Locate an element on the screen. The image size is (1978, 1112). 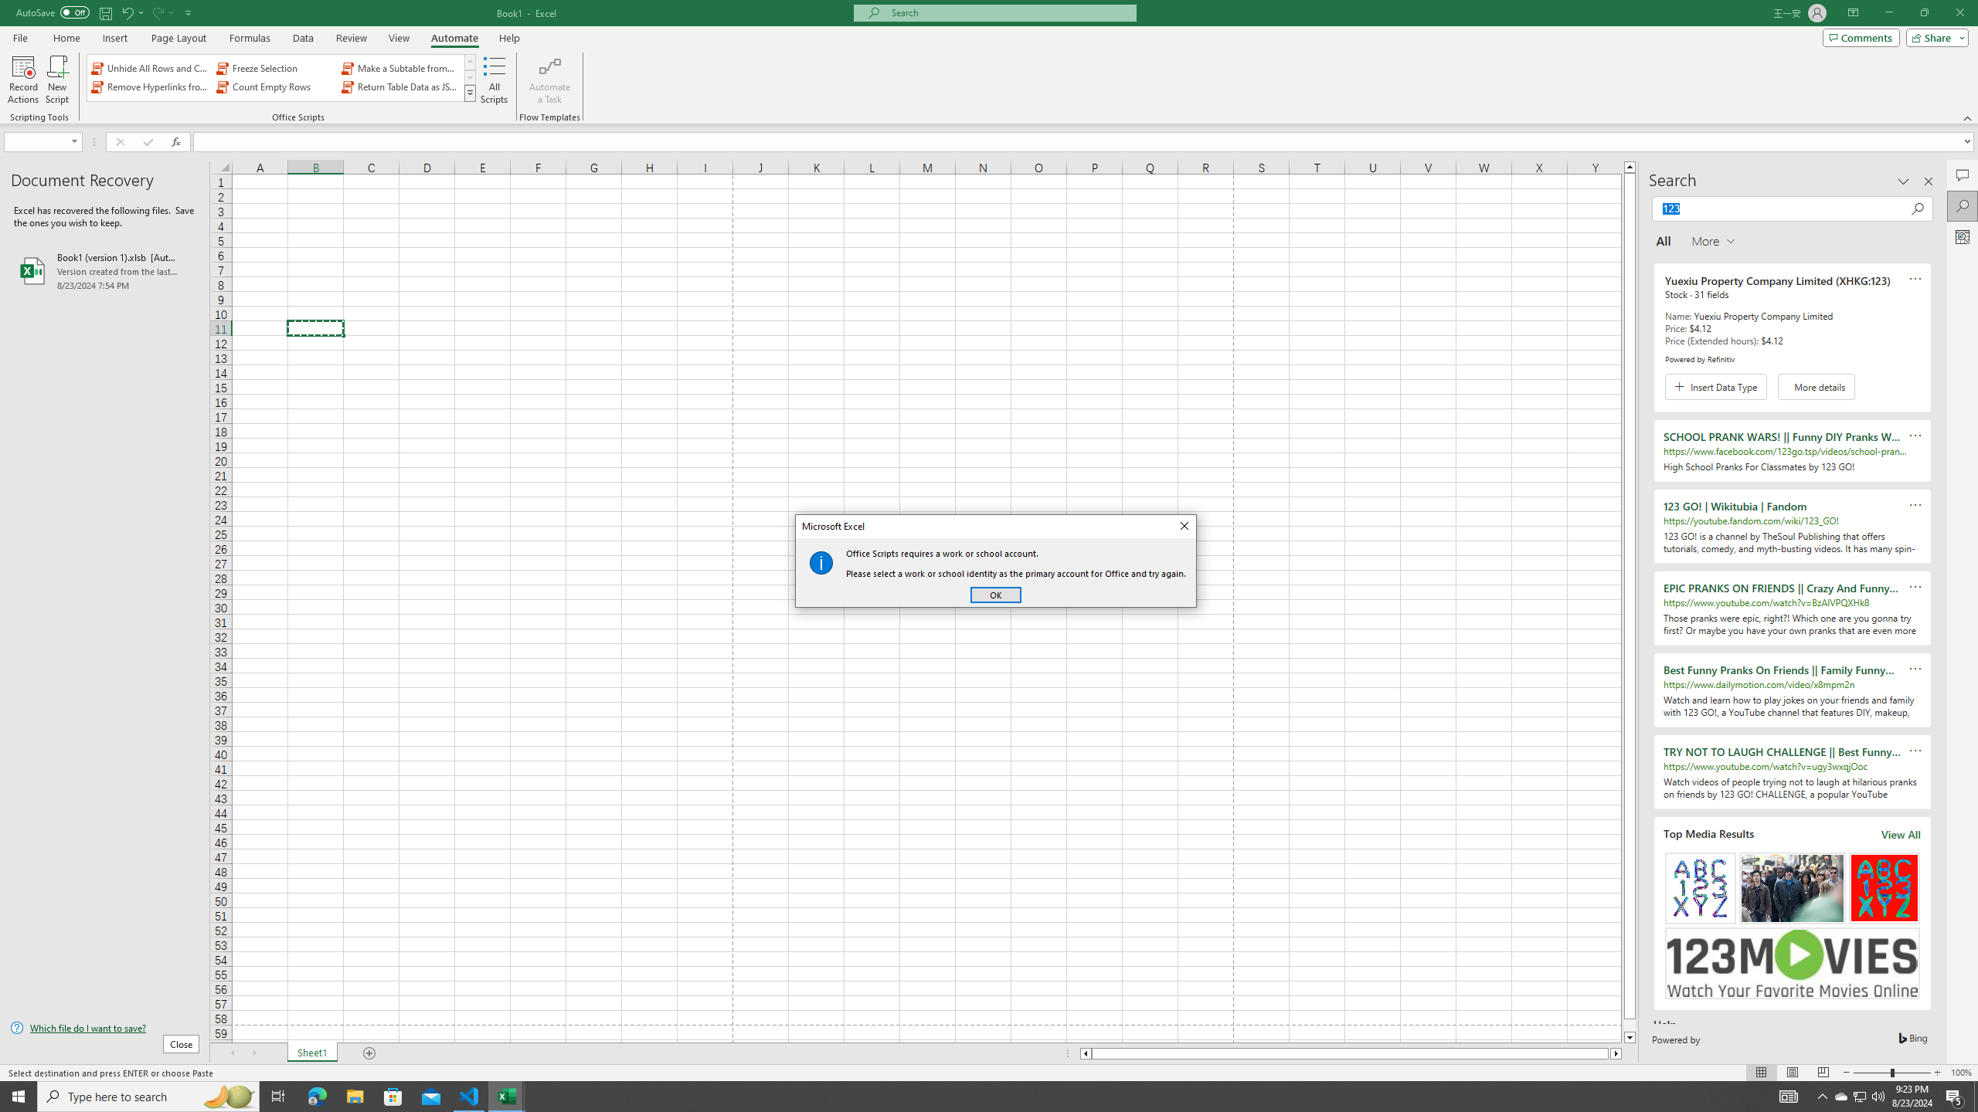
Share is located at coordinates (1935, 37).